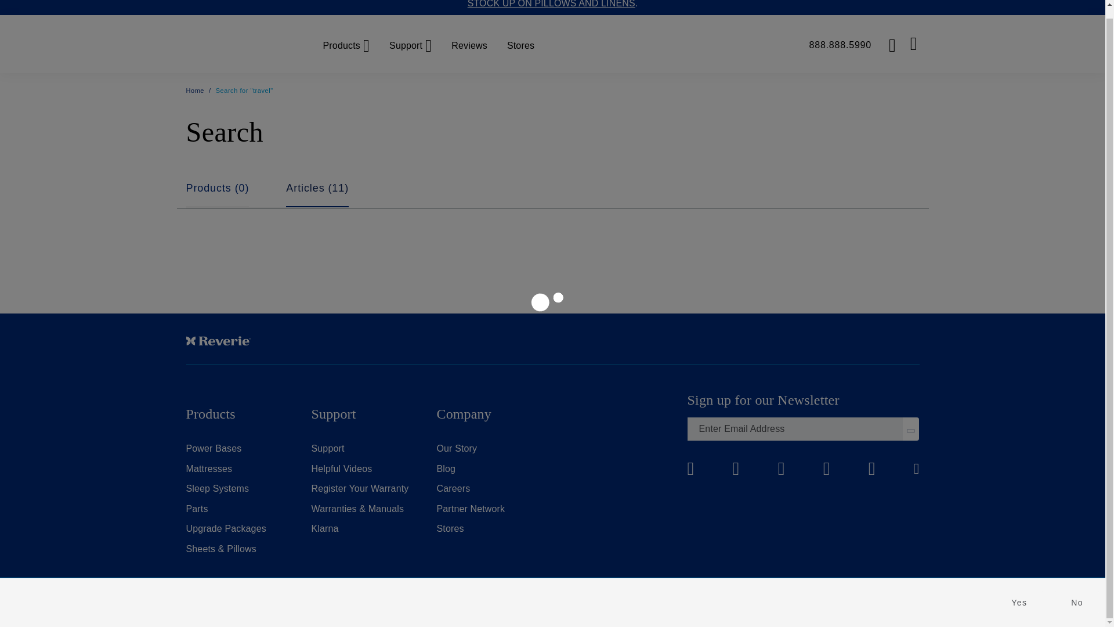 This screenshot has width=1114, height=627. What do you see at coordinates (470, 509) in the screenshot?
I see `Go to Partner Network` at bounding box center [470, 509].